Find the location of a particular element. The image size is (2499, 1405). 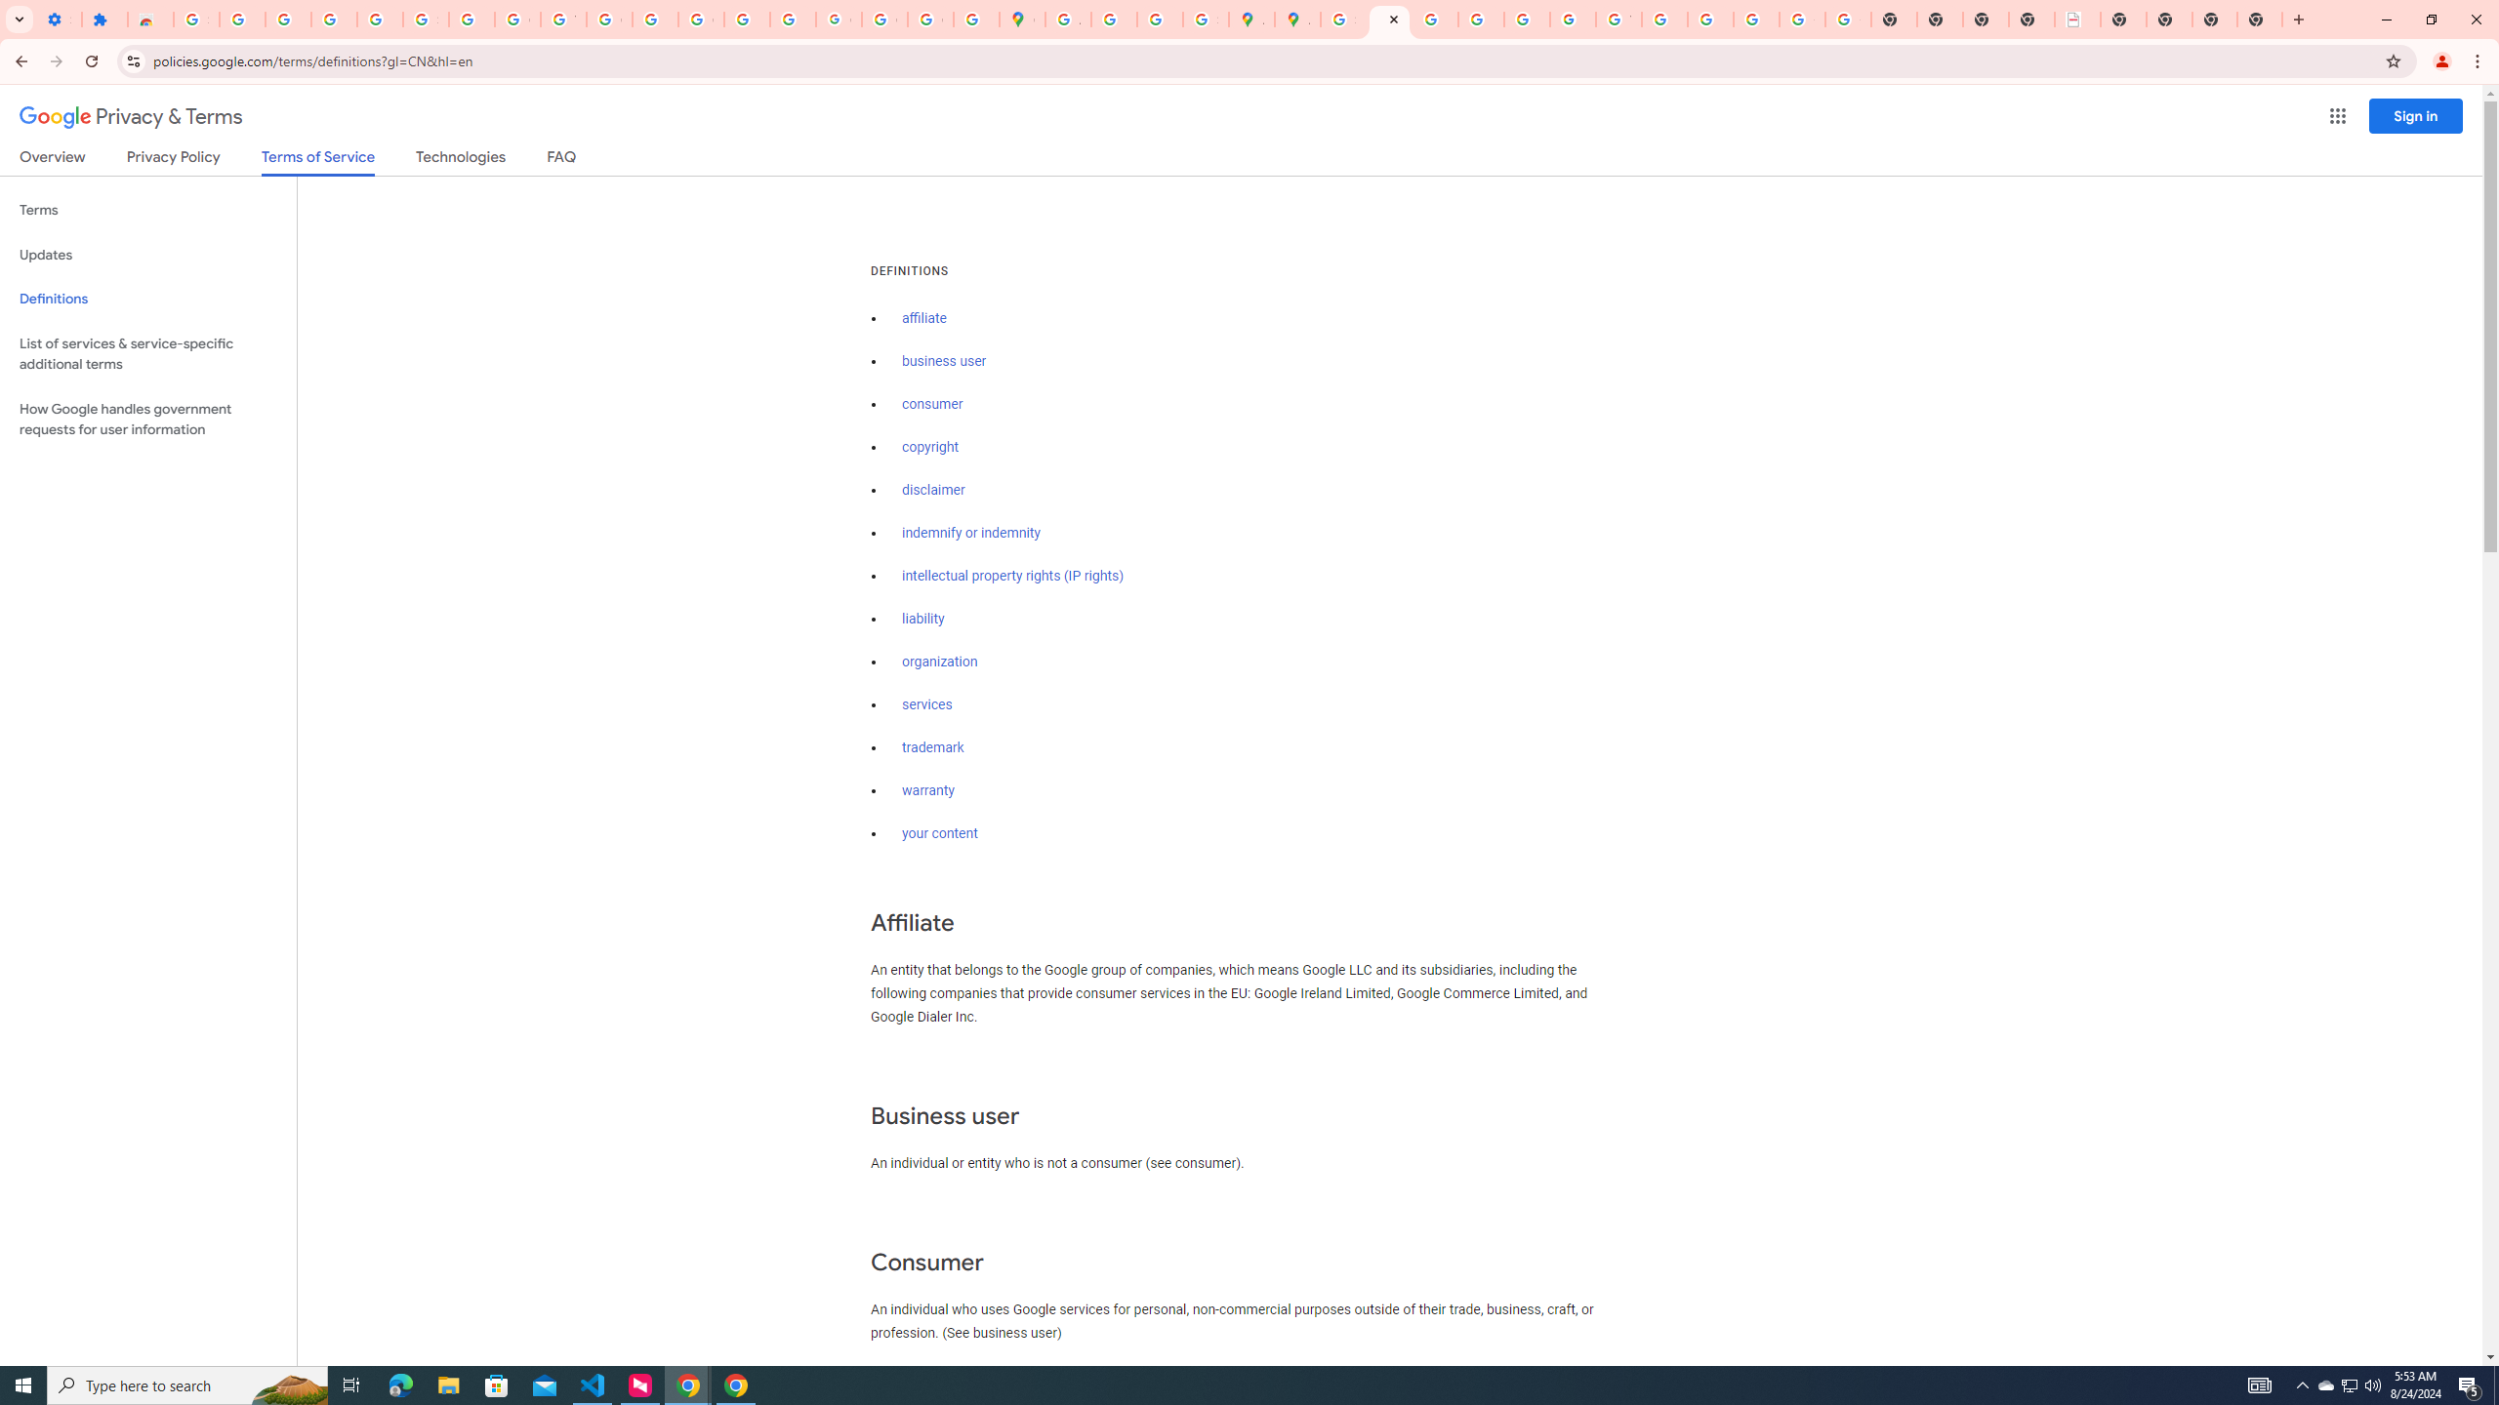

Google Account is located at coordinates (518, 20).